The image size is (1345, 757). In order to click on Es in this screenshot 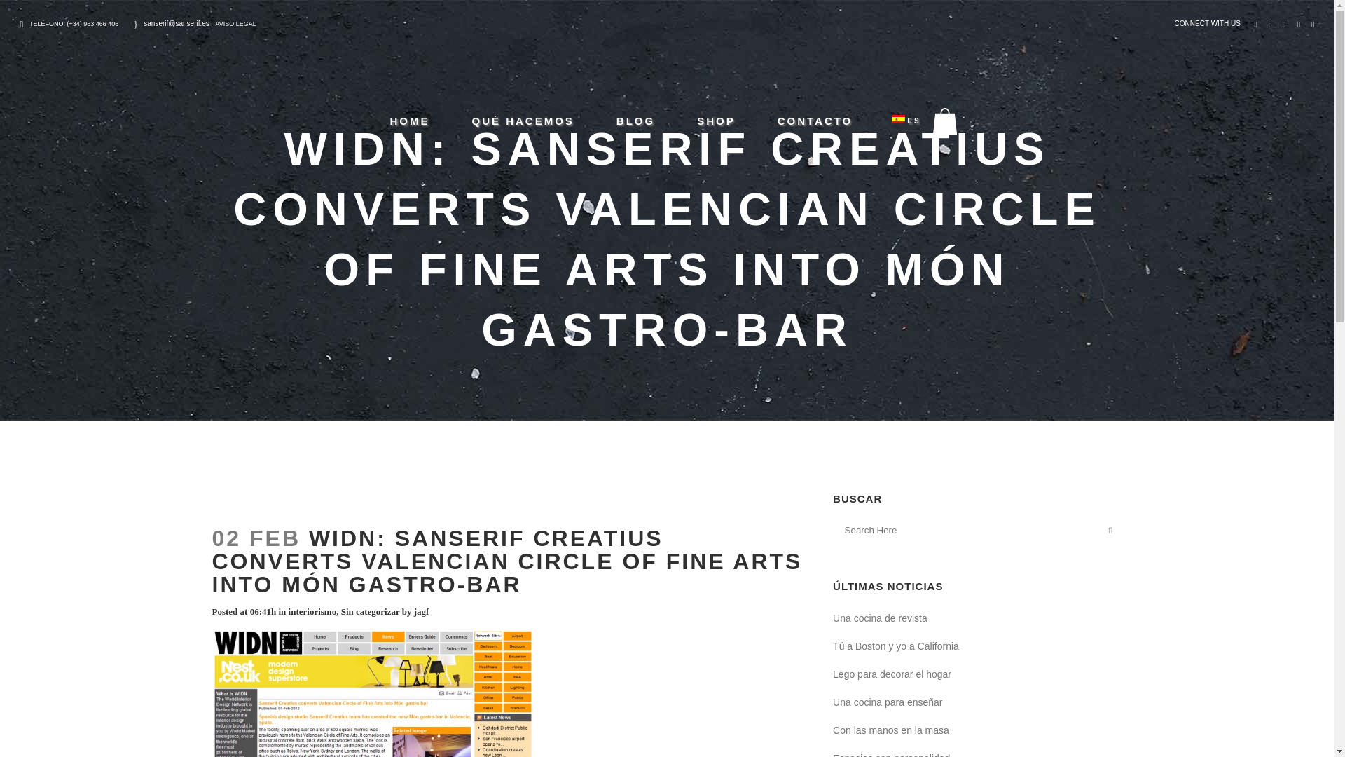, I will do `click(899, 119)`.